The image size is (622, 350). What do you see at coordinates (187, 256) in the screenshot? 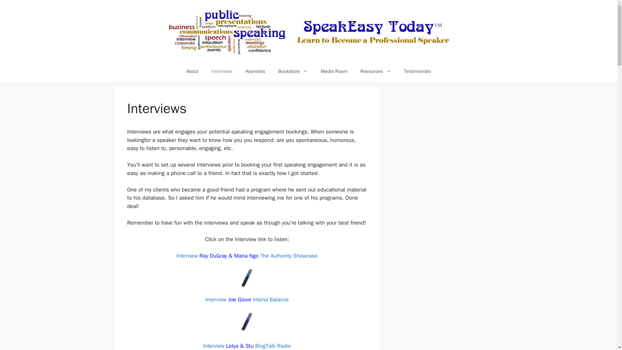
I see `Interview` at bounding box center [187, 256].